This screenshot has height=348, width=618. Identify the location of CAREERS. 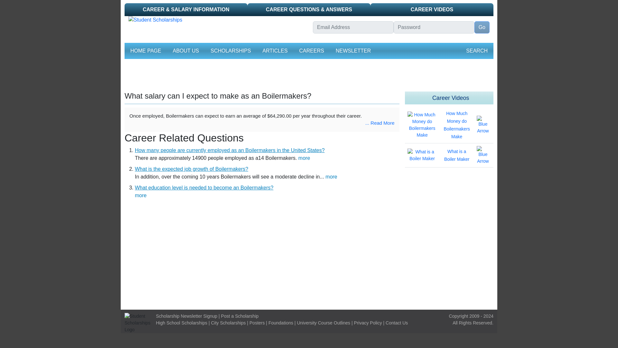
(312, 51).